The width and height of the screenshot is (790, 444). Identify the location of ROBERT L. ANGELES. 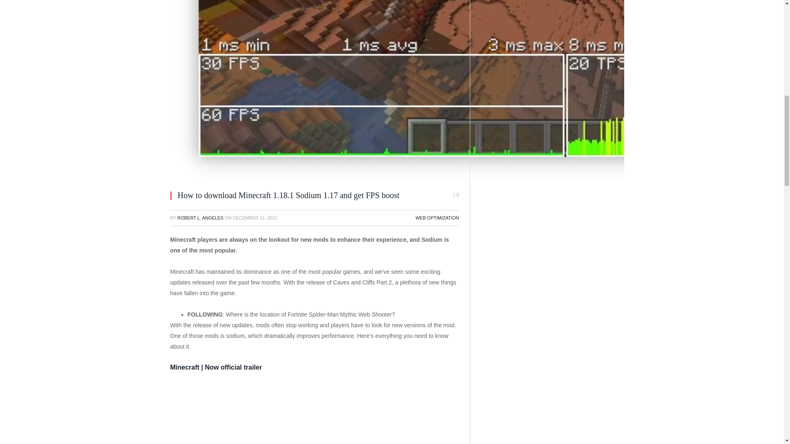
(200, 217).